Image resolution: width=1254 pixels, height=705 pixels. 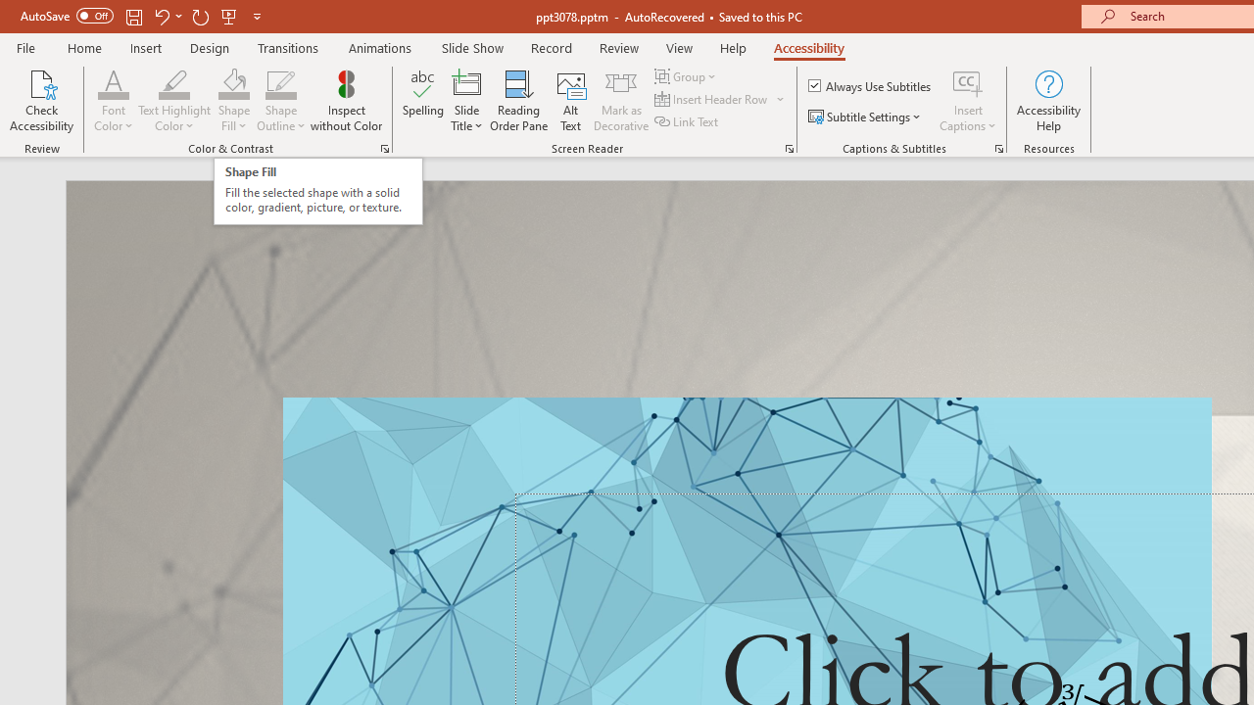 What do you see at coordinates (280, 100) in the screenshot?
I see `Shape Outline` at bounding box center [280, 100].